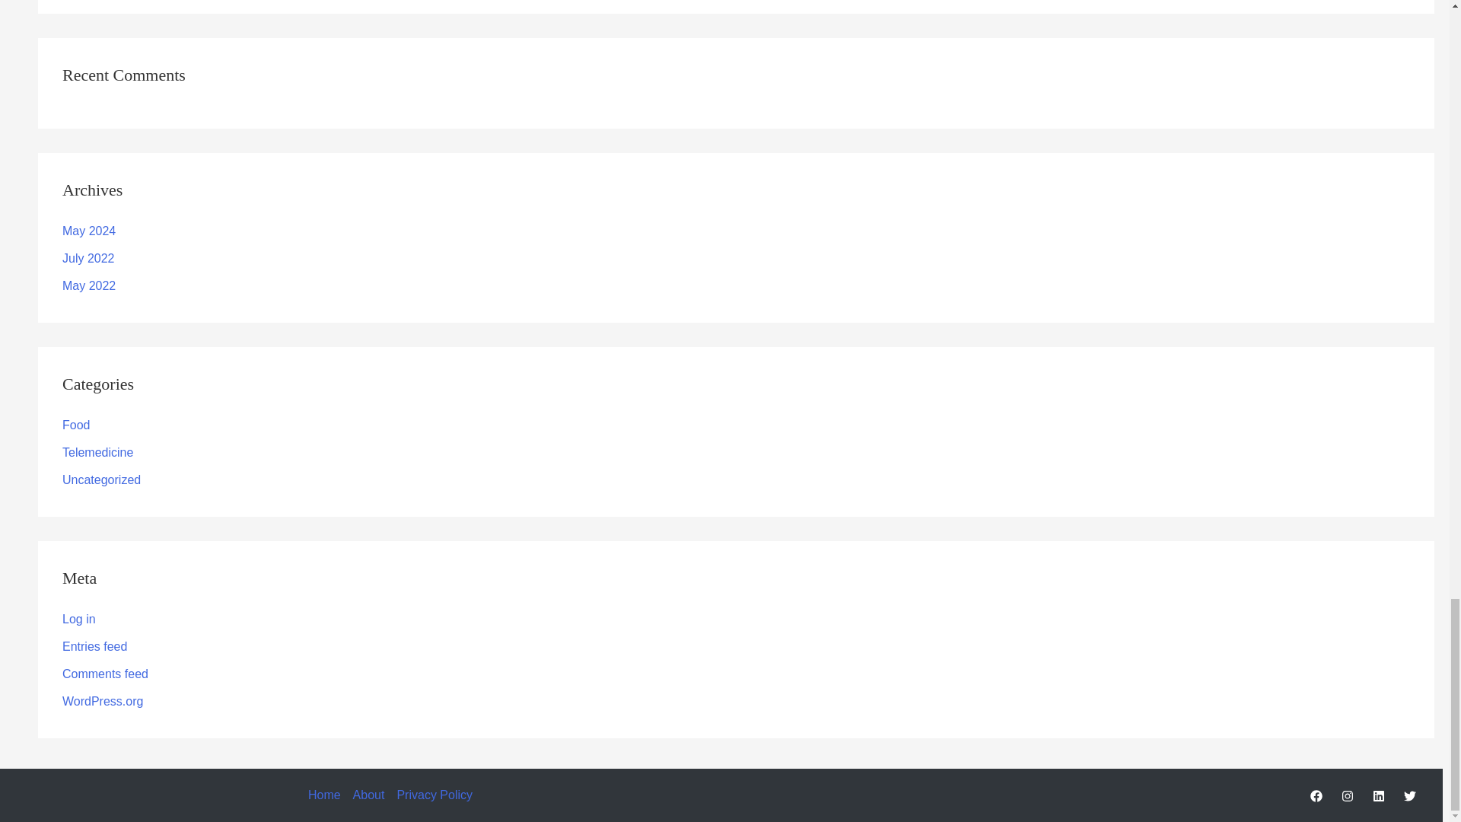 The width and height of the screenshot is (1461, 822). What do you see at coordinates (327, 795) in the screenshot?
I see `Home` at bounding box center [327, 795].